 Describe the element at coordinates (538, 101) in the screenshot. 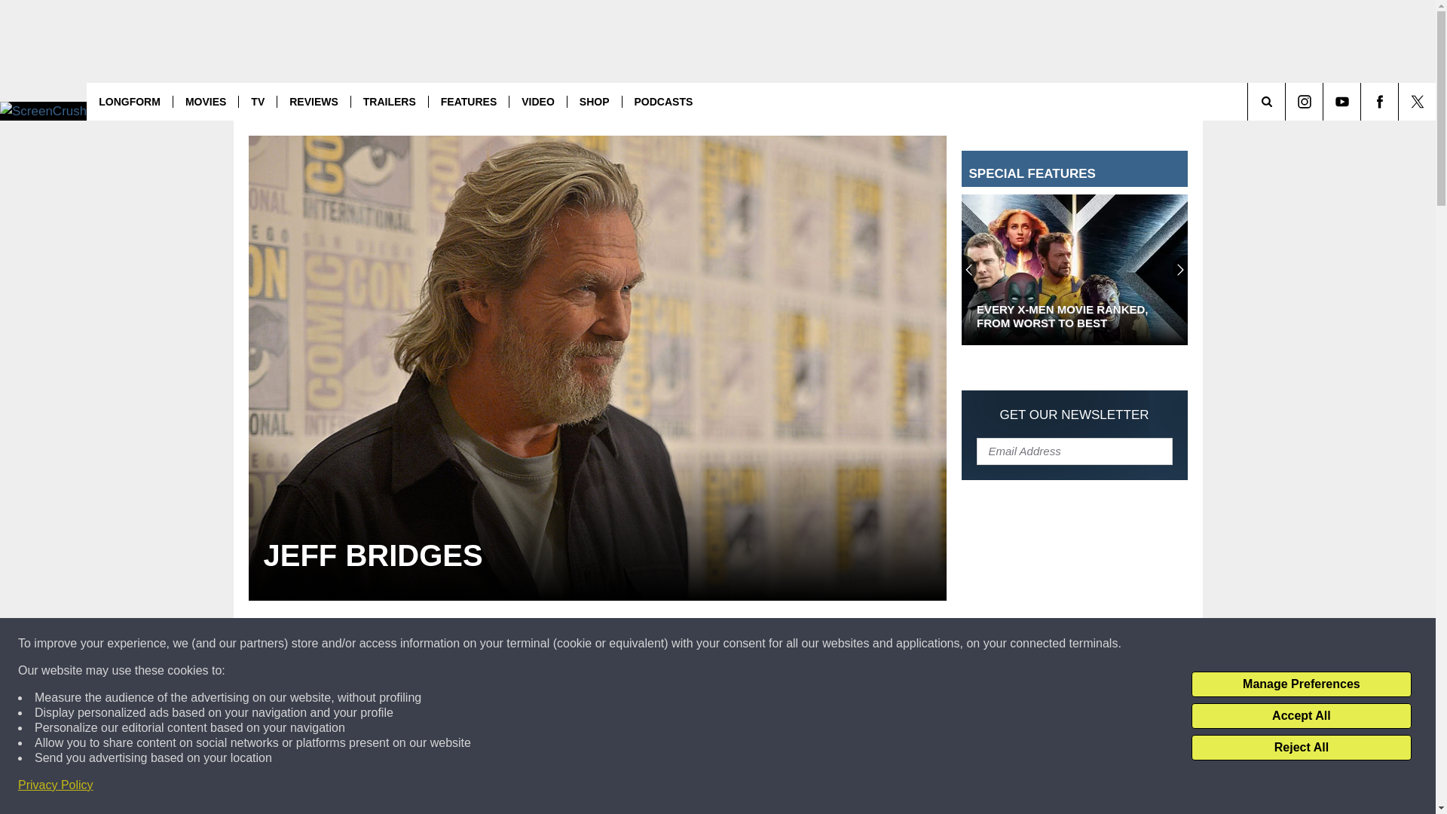

I see `VIDEO` at that location.